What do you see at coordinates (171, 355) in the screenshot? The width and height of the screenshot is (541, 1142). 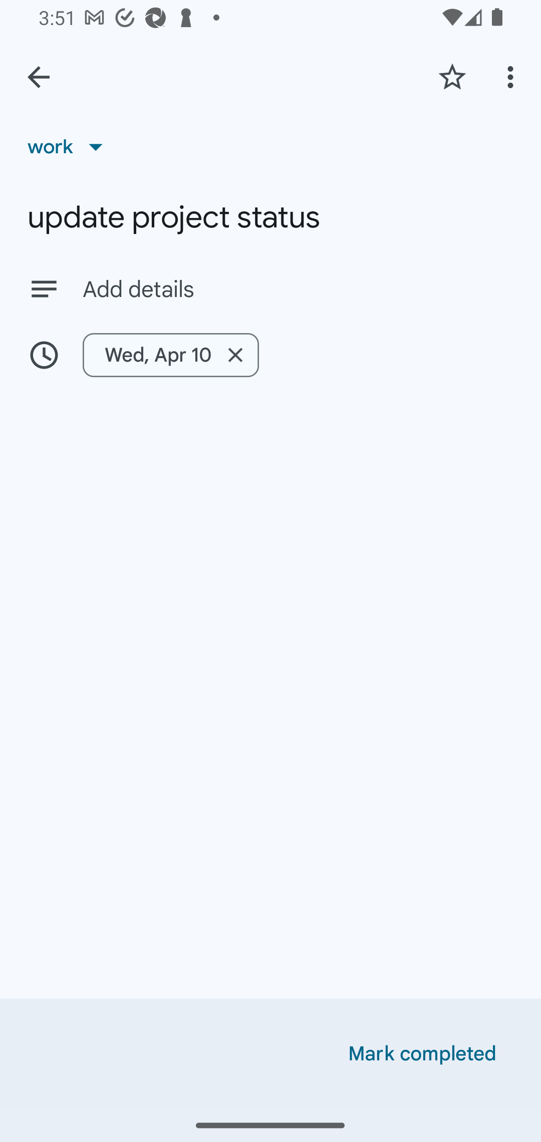 I see `Wed, Apr 10 Remove date/time` at bounding box center [171, 355].